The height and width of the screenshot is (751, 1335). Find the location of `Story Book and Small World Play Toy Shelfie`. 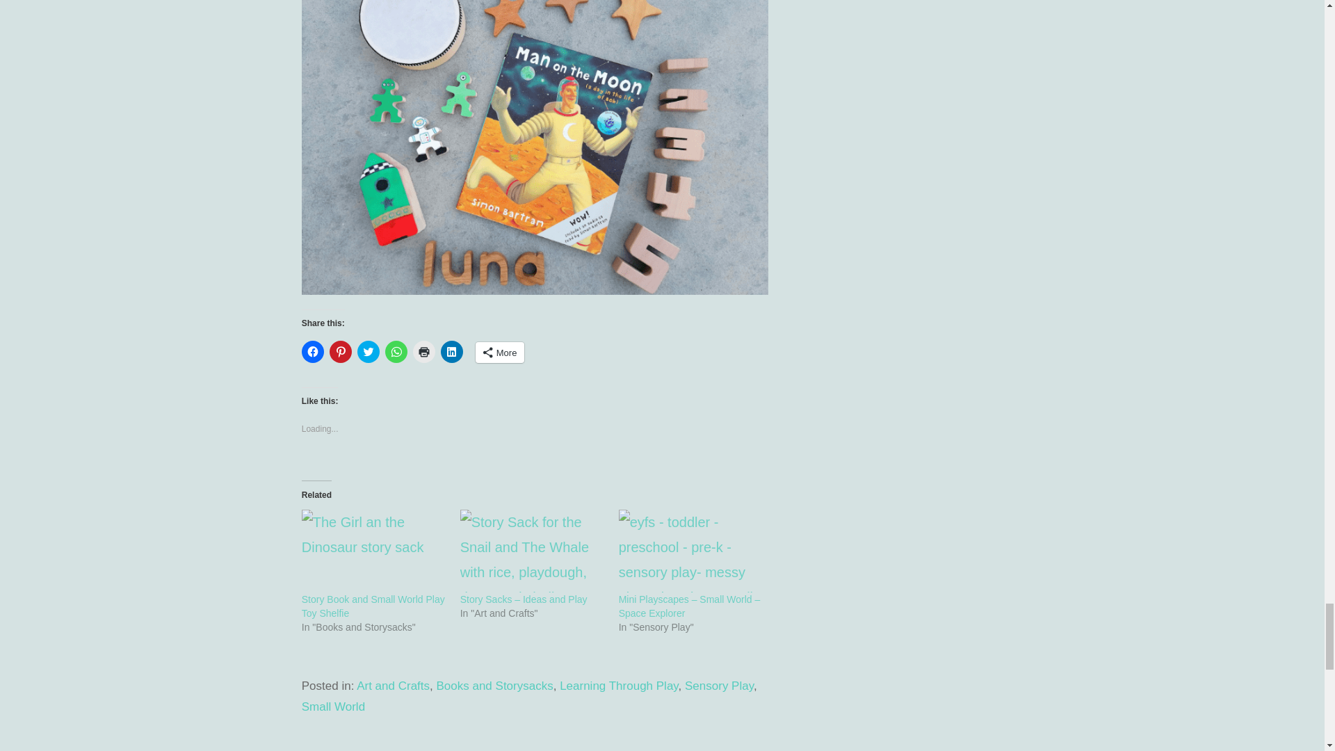

Story Book and Small World Play Toy Shelfie is located at coordinates (373, 606).